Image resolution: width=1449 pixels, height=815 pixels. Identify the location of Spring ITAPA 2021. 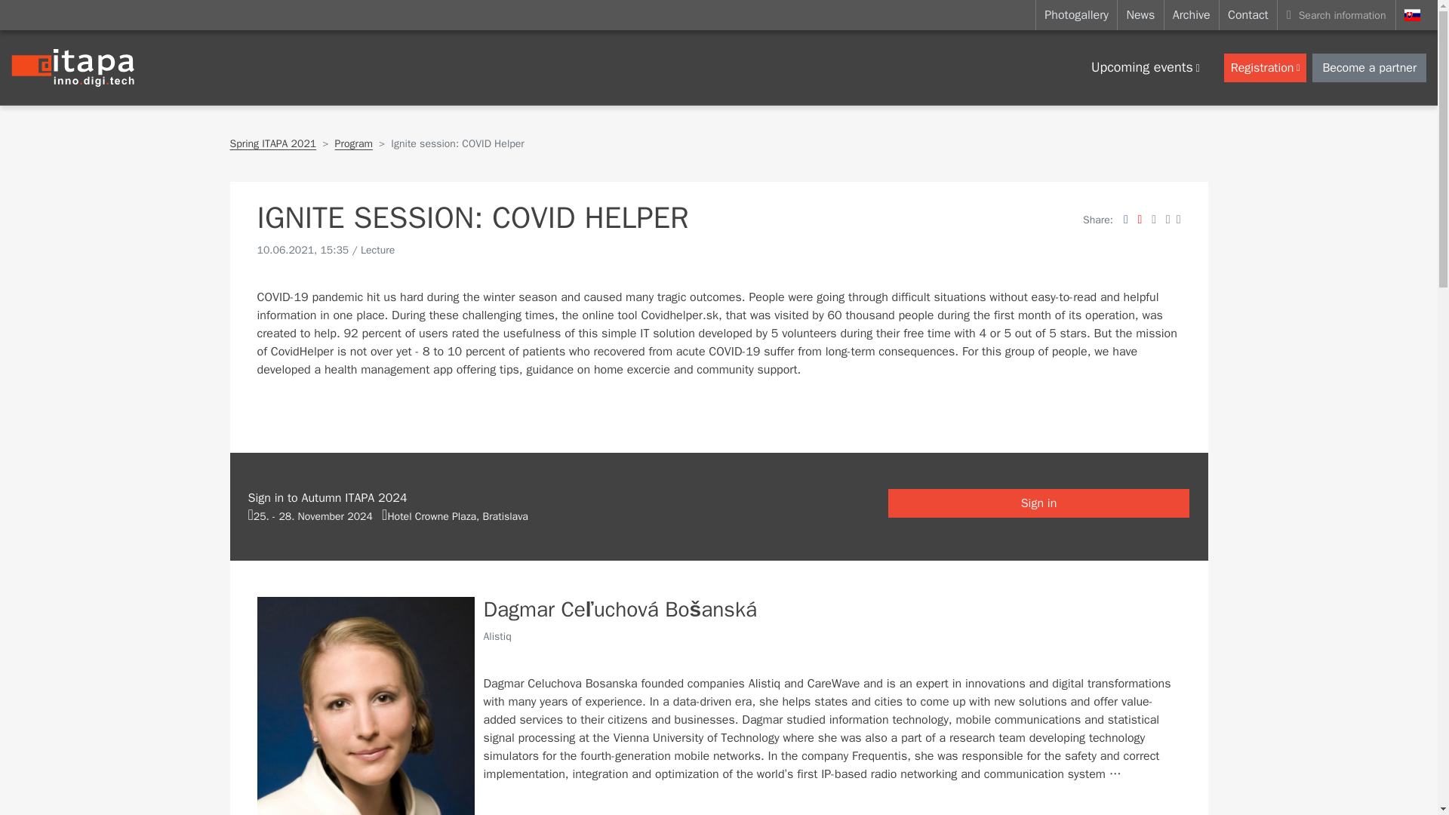
(272, 143).